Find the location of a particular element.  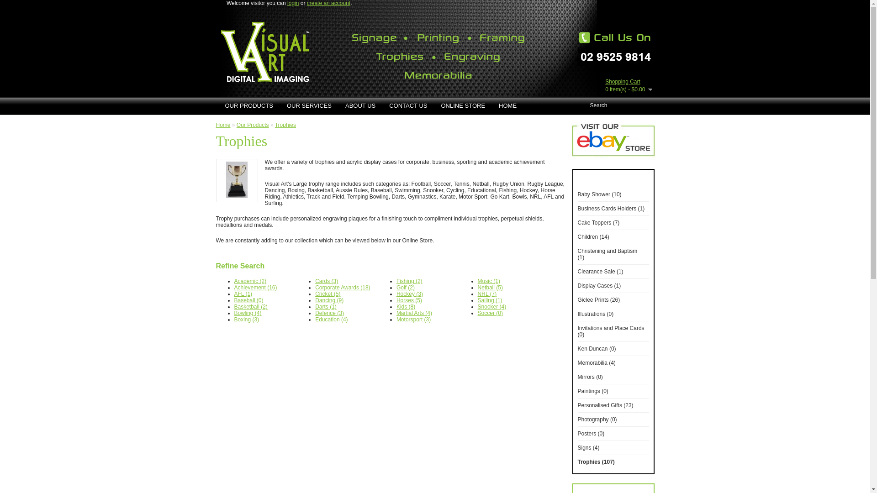

Invitations and Place Cards (0) is located at coordinates (611, 331).